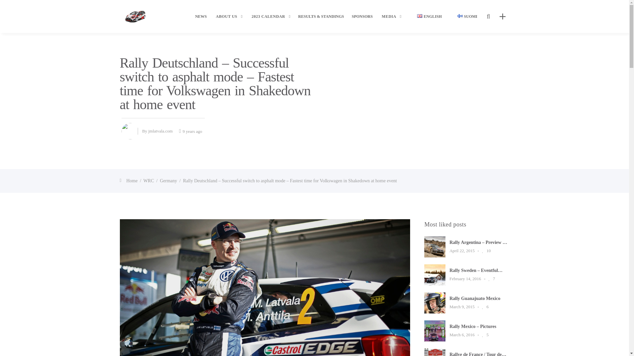  Describe the element at coordinates (485, 251) in the screenshot. I see `Like` at that location.